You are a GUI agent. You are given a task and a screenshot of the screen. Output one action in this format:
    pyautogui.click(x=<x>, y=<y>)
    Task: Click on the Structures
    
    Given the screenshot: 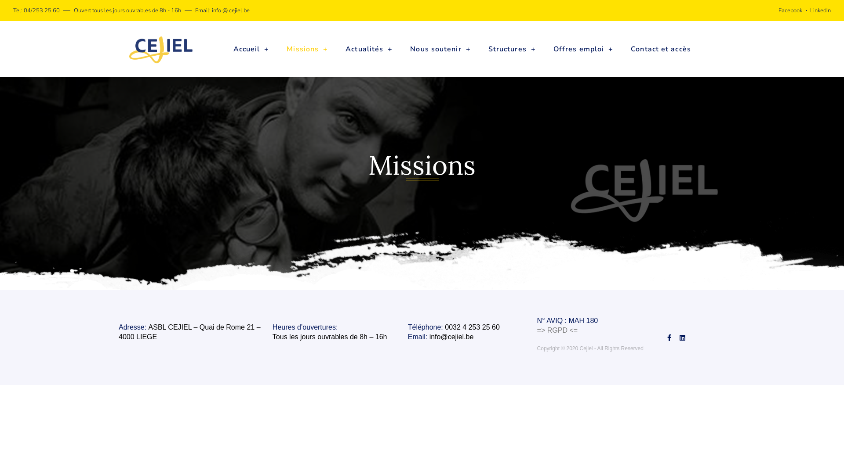 What is the action you would take?
    pyautogui.click(x=512, y=49)
    